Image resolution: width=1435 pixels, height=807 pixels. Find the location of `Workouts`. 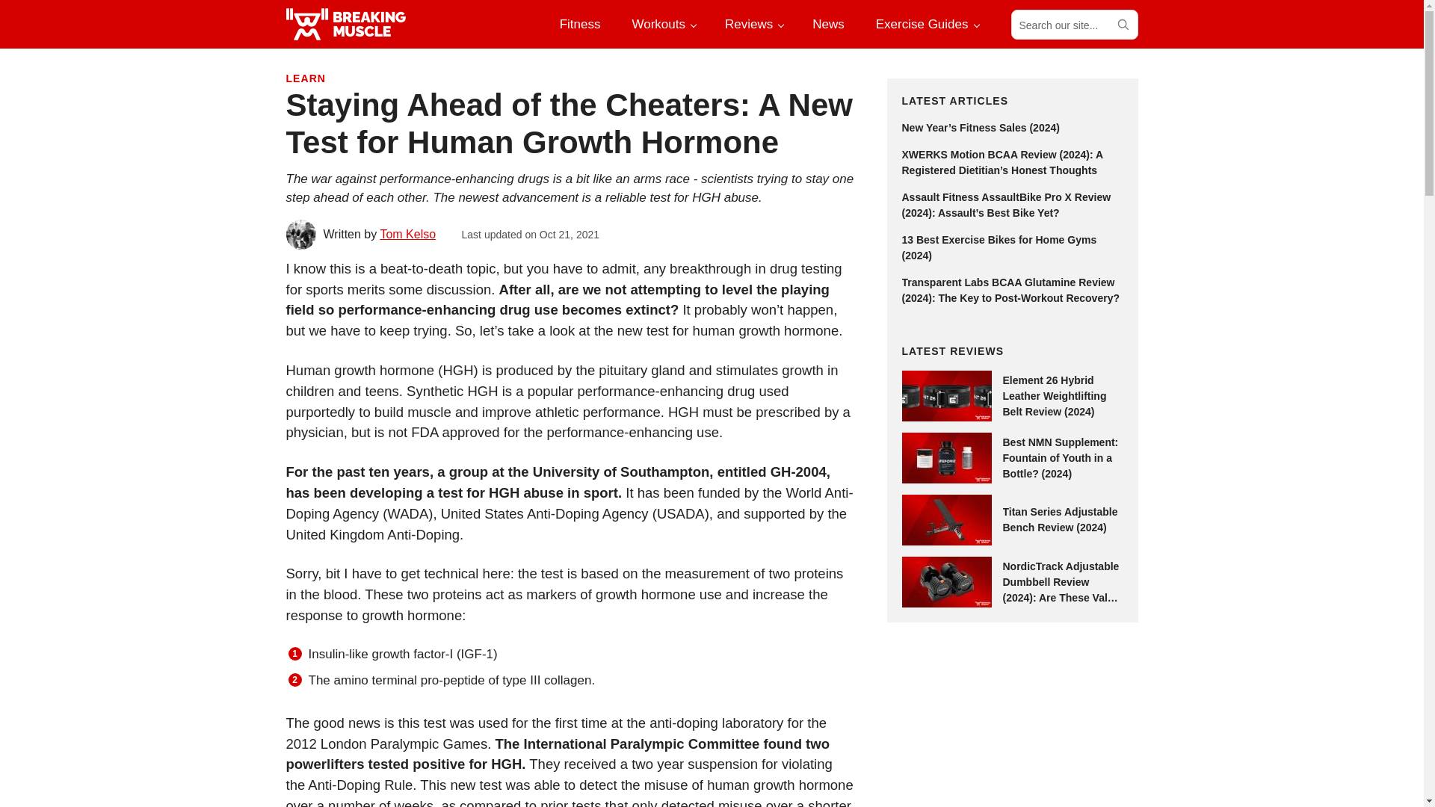

Workouts is located at coordinates (662, 24).